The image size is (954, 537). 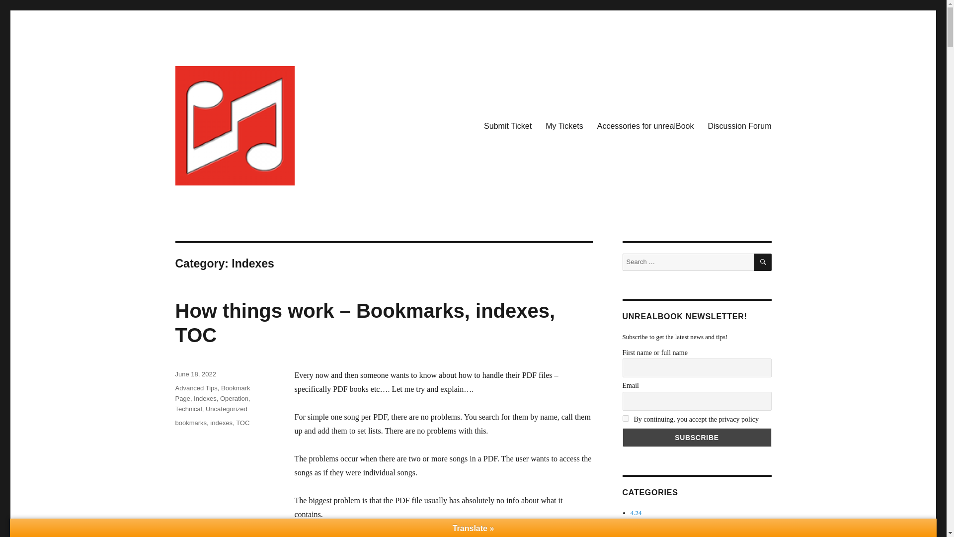 I want to click on June 18, 2022, so click(x=195, y=374).